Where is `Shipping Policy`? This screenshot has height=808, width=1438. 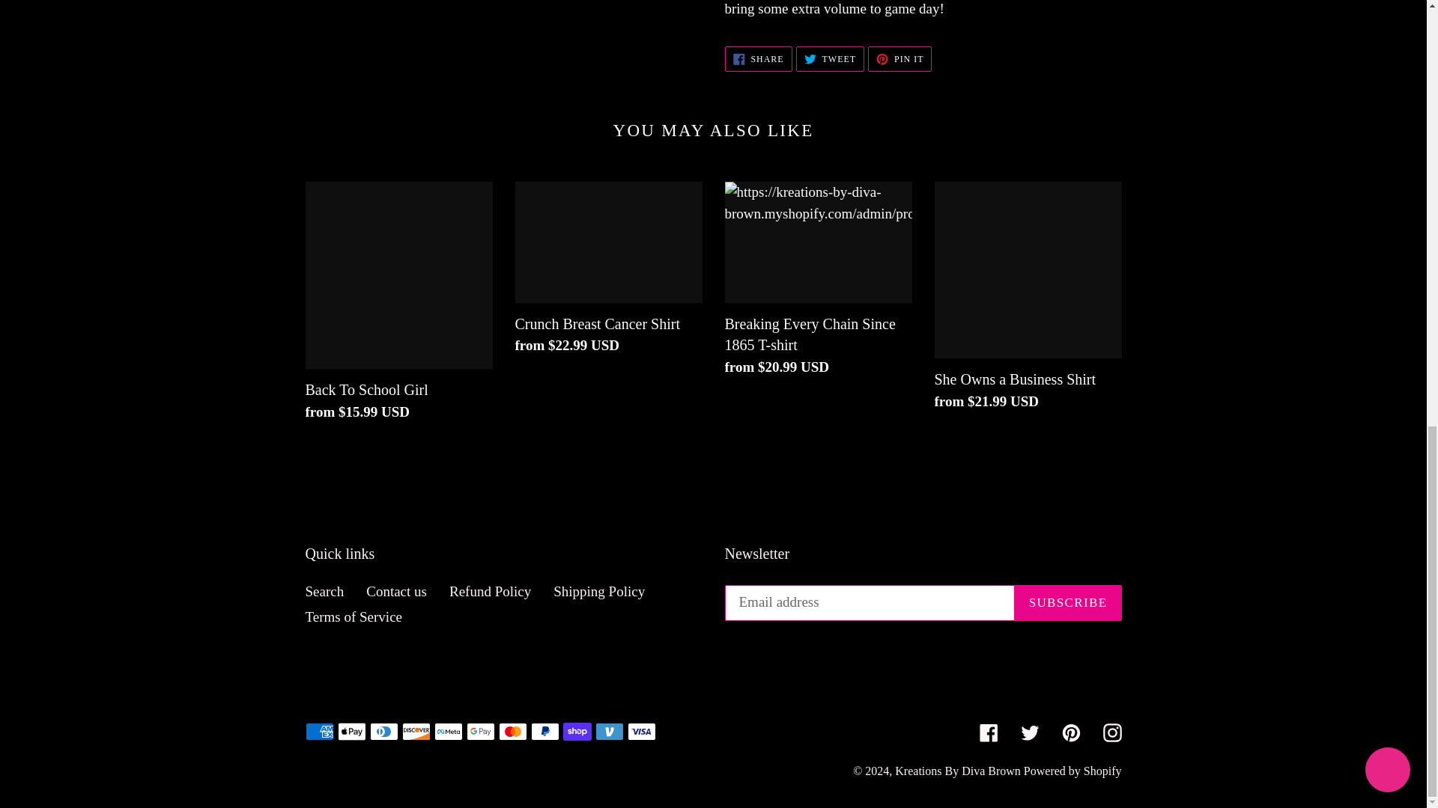
Shipping Policy is located at coordinates (599, 591).